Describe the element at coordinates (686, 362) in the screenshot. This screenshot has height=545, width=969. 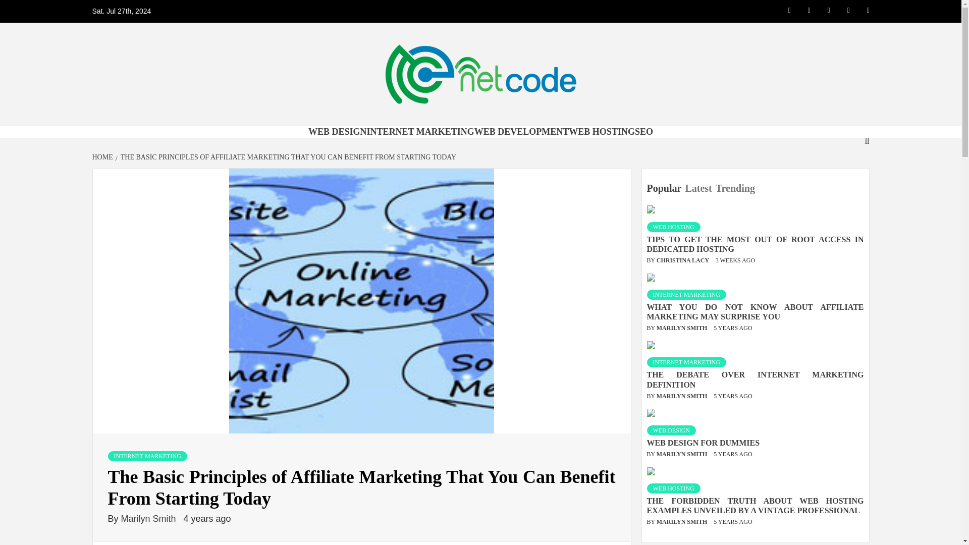
I see `INTERNET MARKETING` at that location.